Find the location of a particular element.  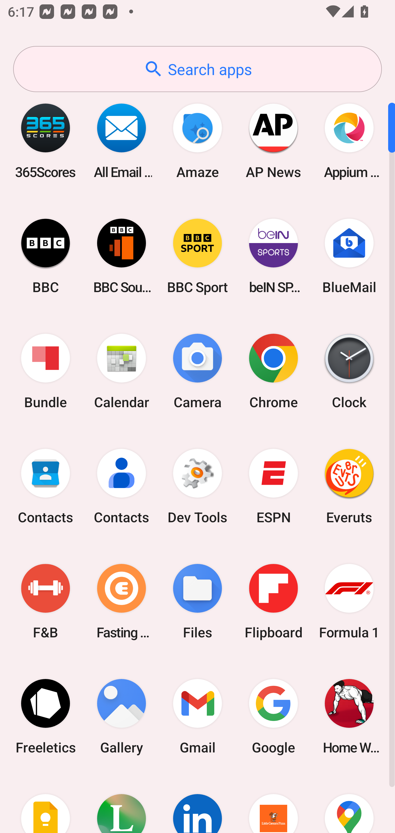

Gallery is located at coordinates (122, 716).